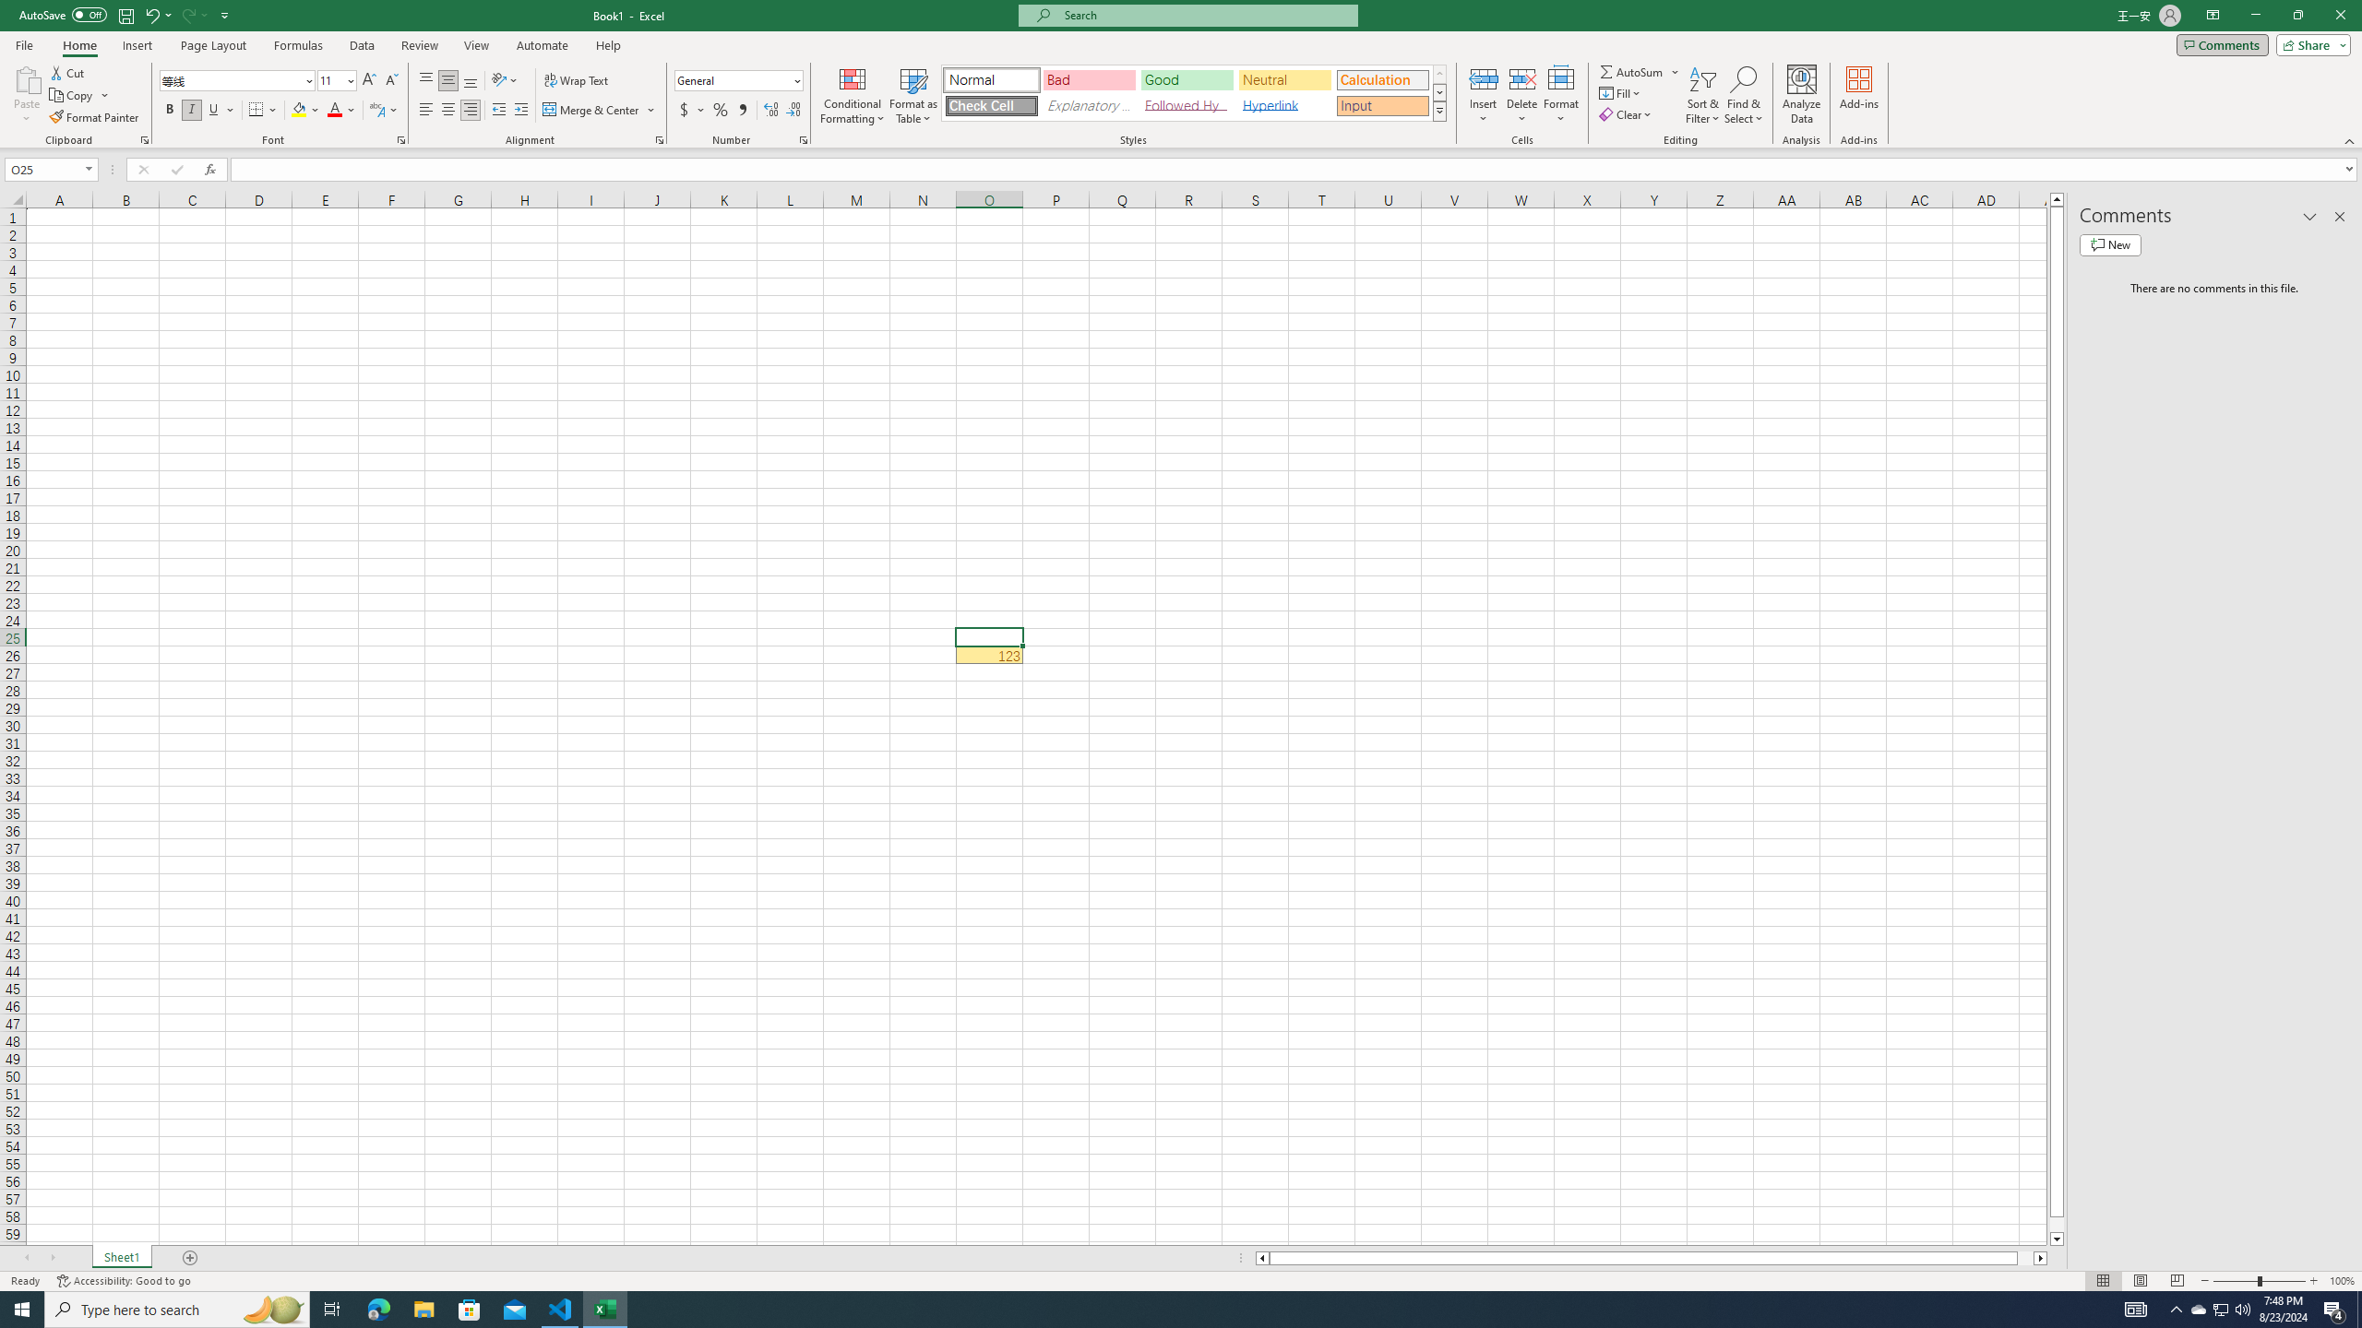  Describe the element at coordinates (1522, 95) in the screenshot. I see `Delete` at that location.